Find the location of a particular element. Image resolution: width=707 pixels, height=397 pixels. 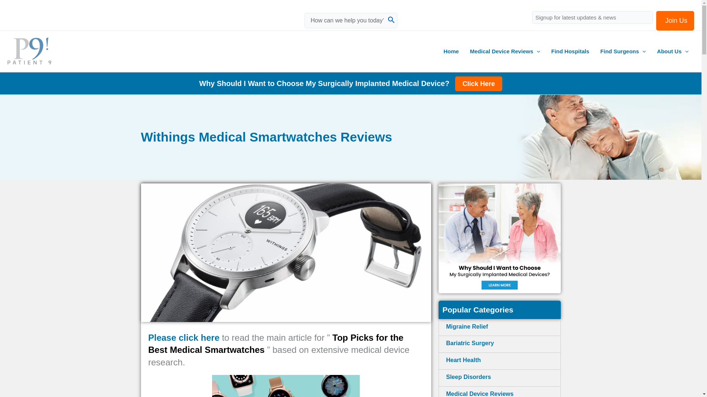

Join Us is located at coordinates (675, 21).